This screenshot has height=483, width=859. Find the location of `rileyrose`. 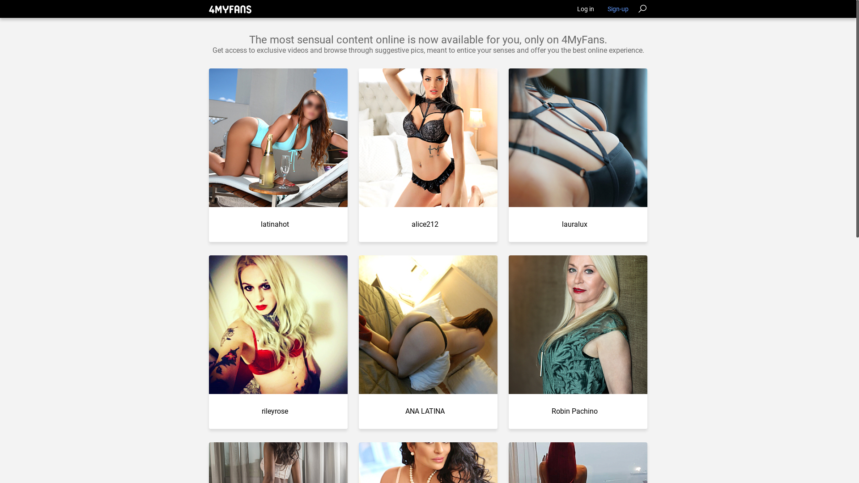

rileyrose is located at coordinates (275, 411).